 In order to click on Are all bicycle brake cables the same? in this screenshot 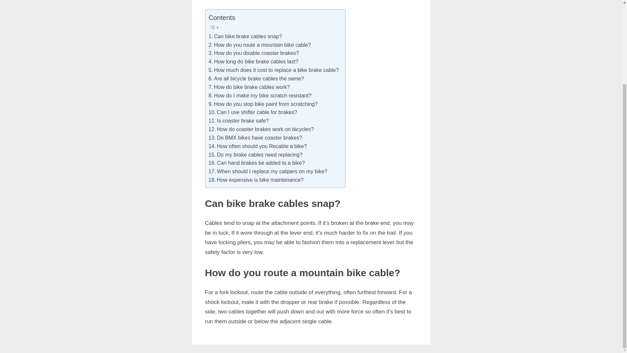, I will do `click(261, 129)`.